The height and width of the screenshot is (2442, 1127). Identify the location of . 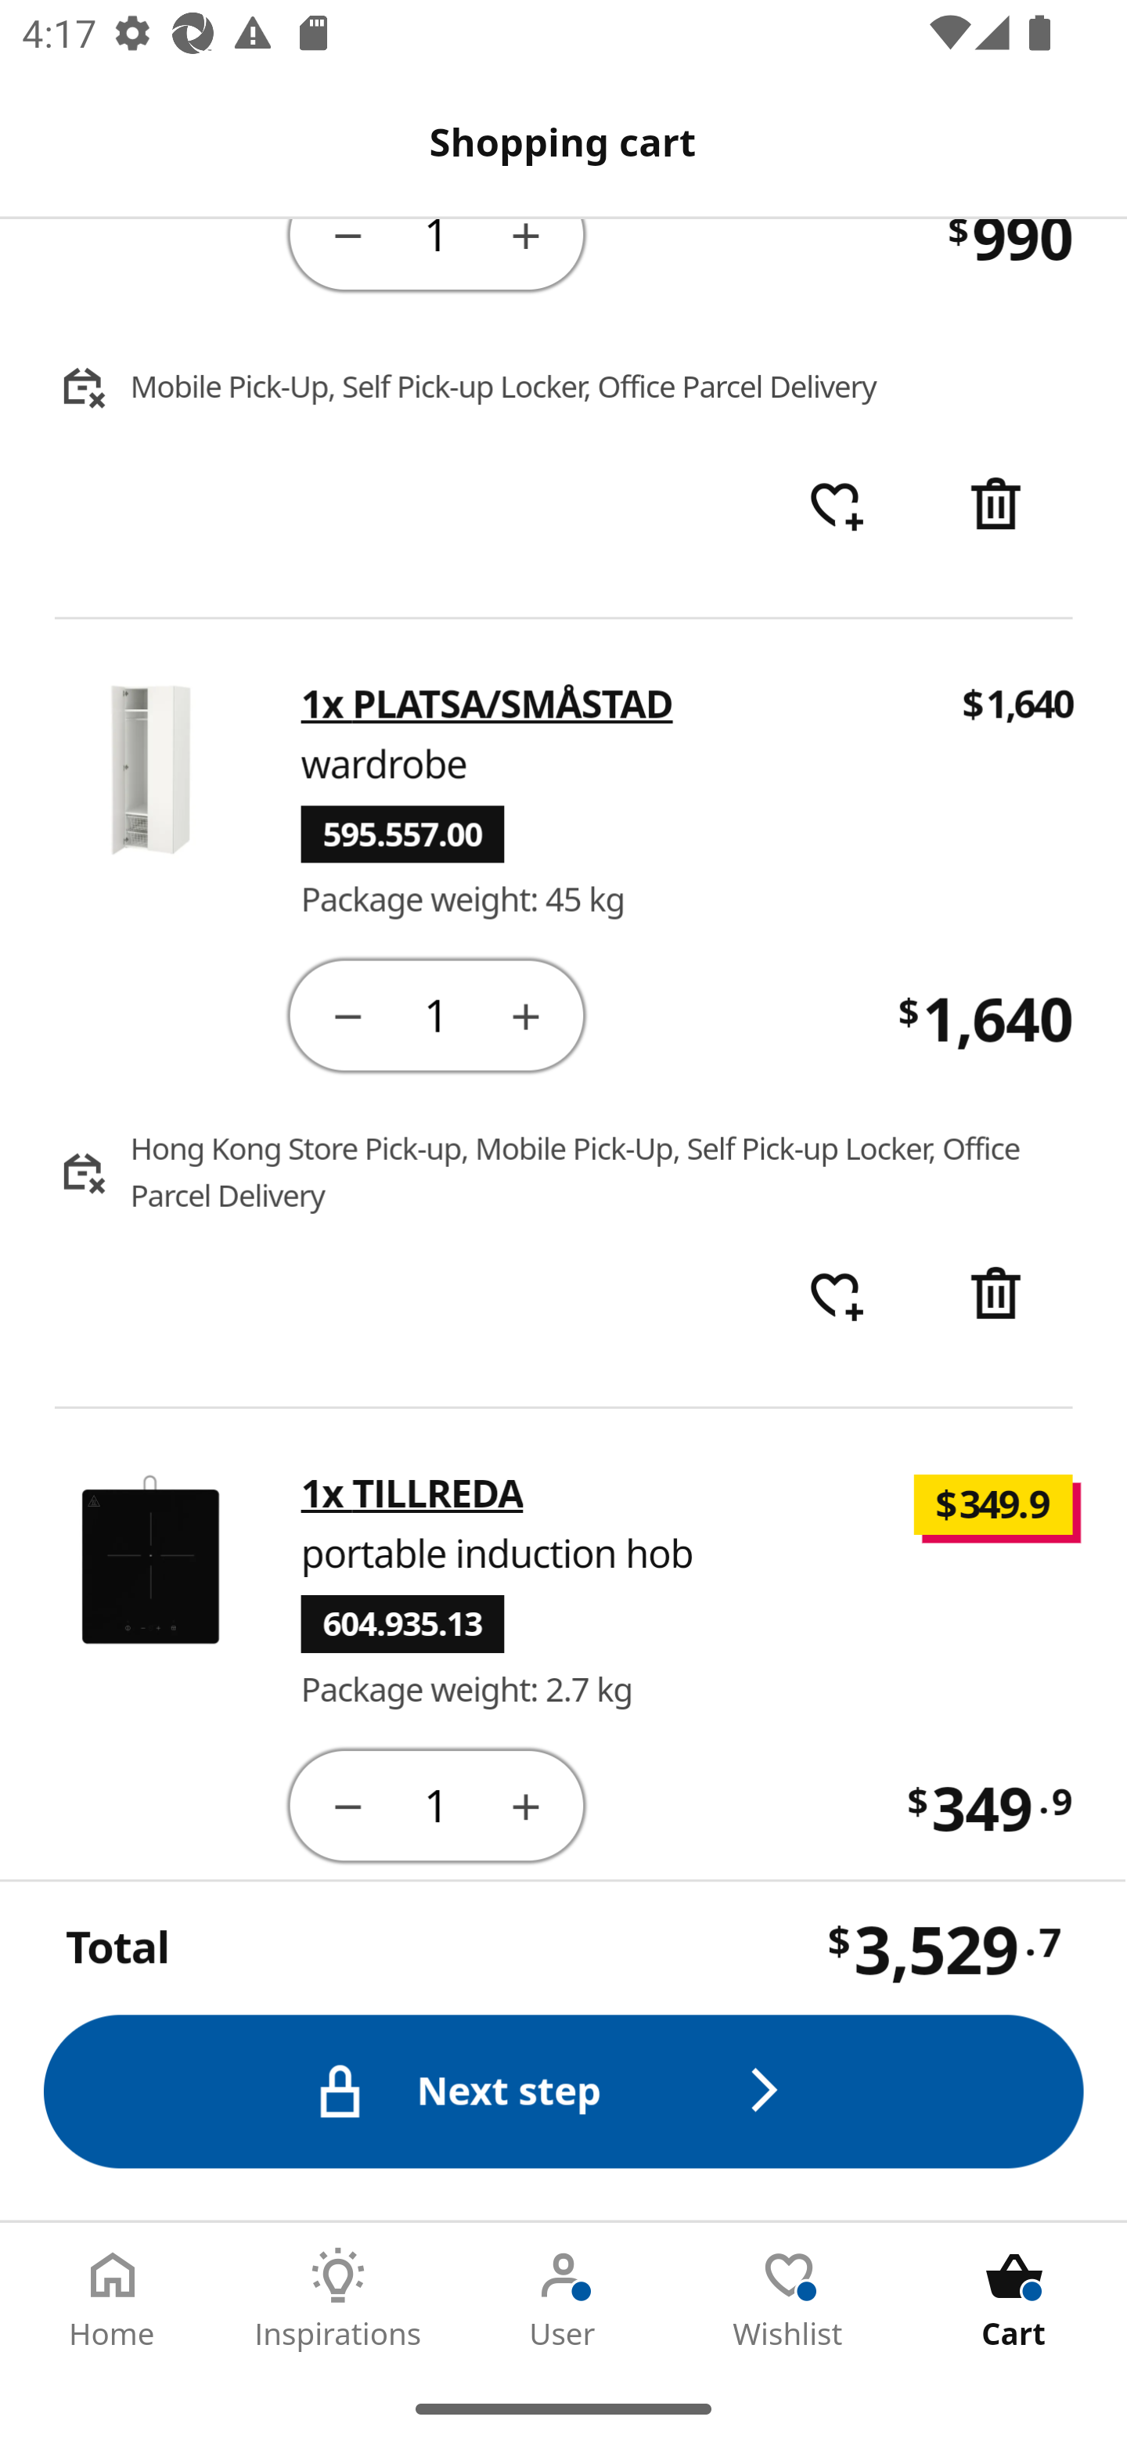
(527, 249).